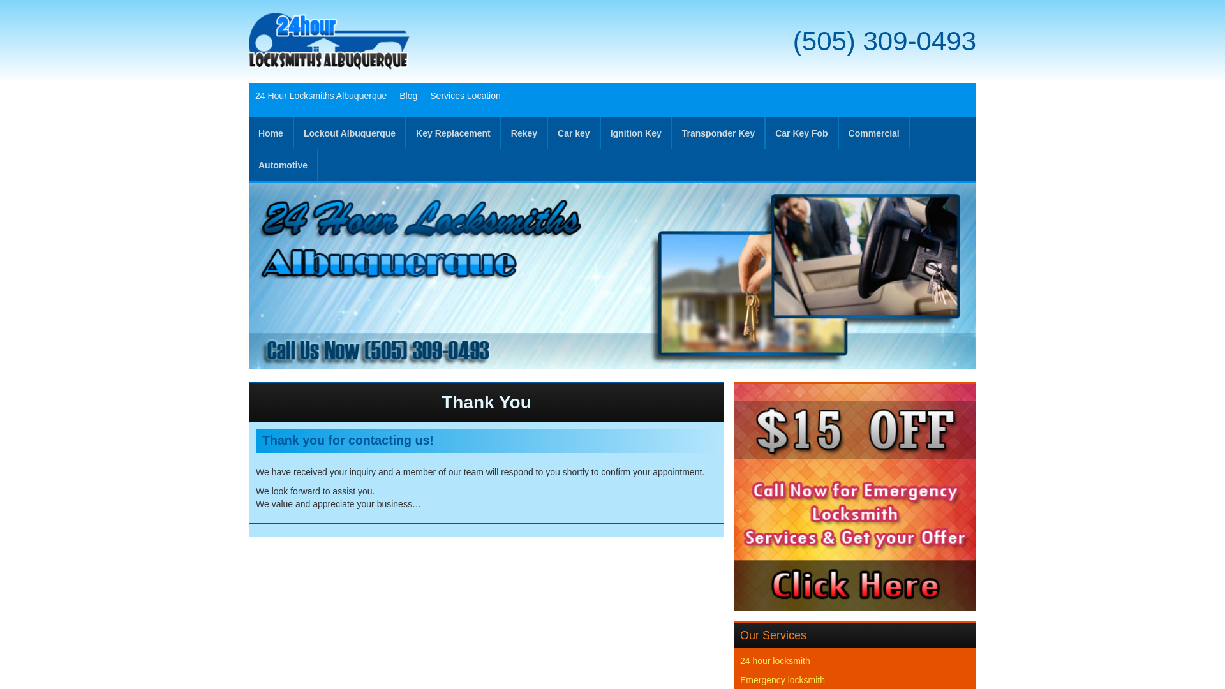 The width and height of the screenshot is (1225, 689). What do you see at coordinates (524, 133) in the screenshot?
I see `Rekey` at bounding box center [524, 133].